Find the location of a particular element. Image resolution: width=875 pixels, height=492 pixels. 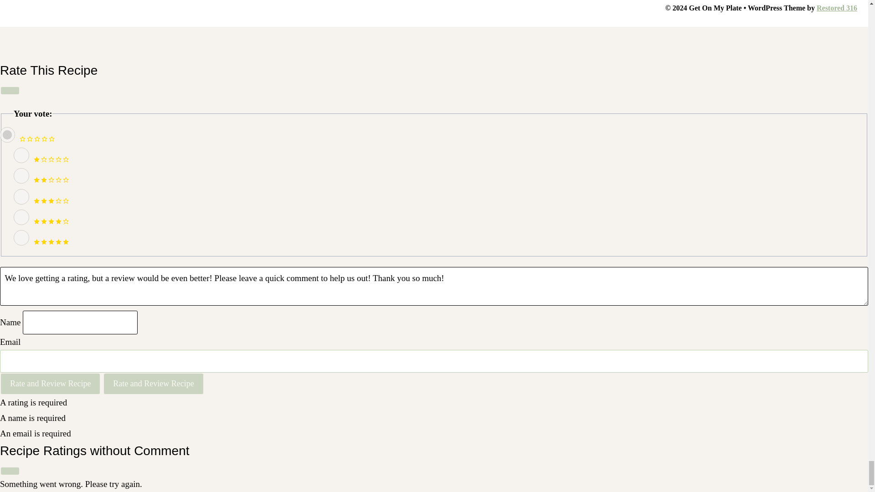

4 is located at coordinates (21, 217).